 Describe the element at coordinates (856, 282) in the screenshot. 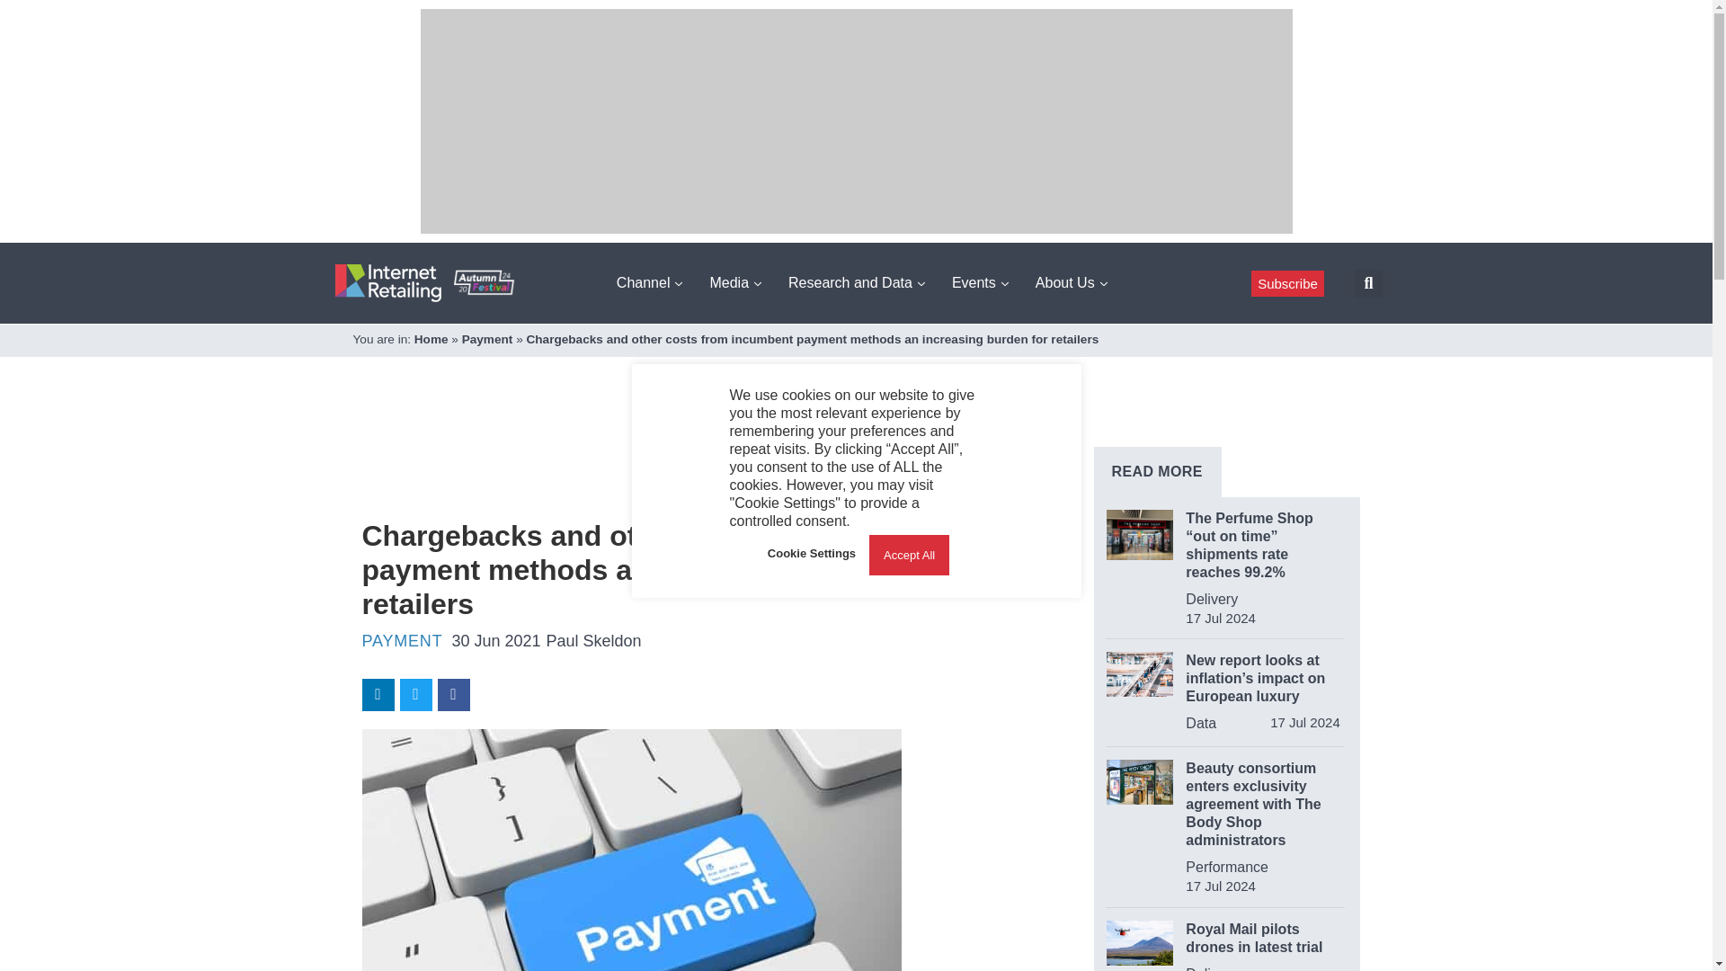

I see `Research and Data` at that location.